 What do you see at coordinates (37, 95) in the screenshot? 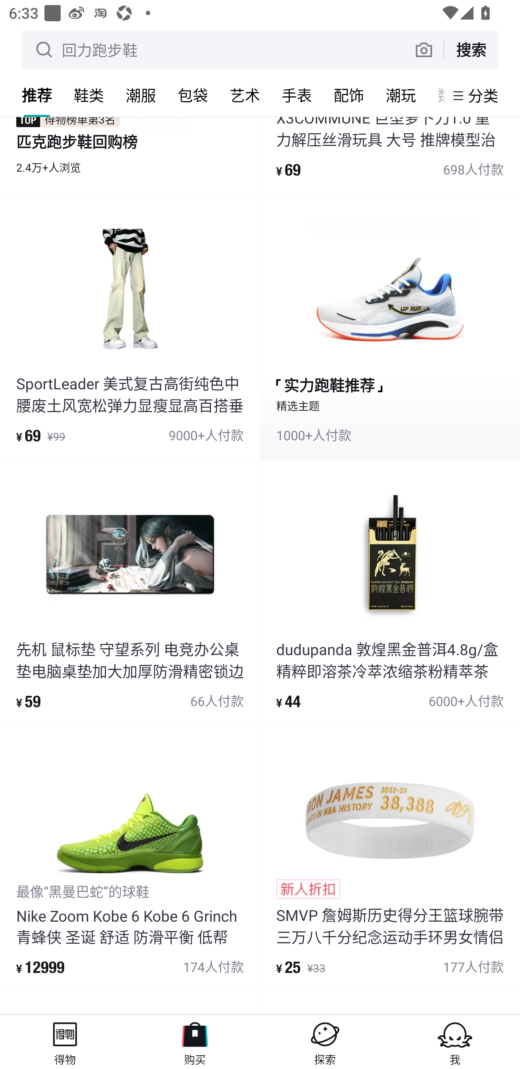
I see `推荐` at bounding box center [37, 95].